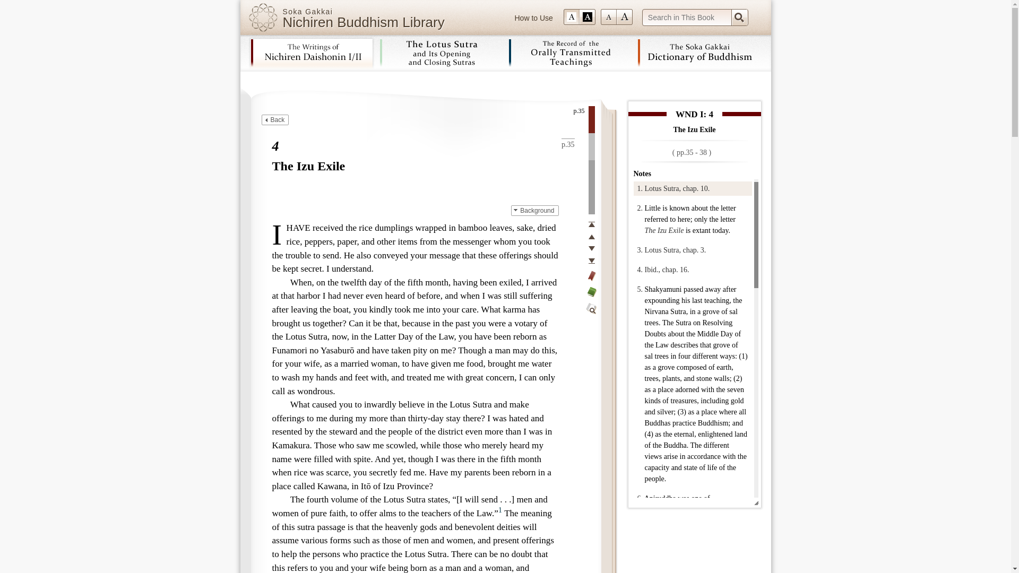 This screenshot has width=1019, height=573. I want to click on Text Color Reverse, so click(587, 17).